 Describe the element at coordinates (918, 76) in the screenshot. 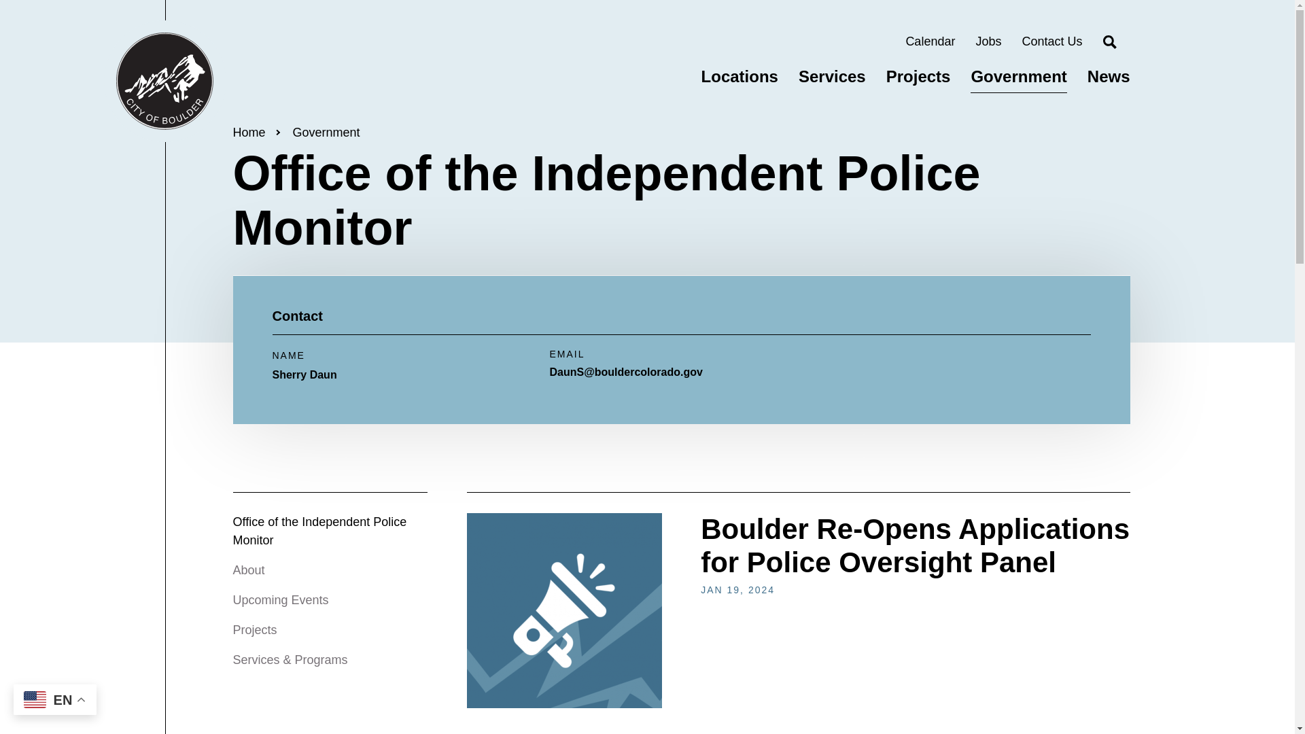

I see `Projects` at that location.